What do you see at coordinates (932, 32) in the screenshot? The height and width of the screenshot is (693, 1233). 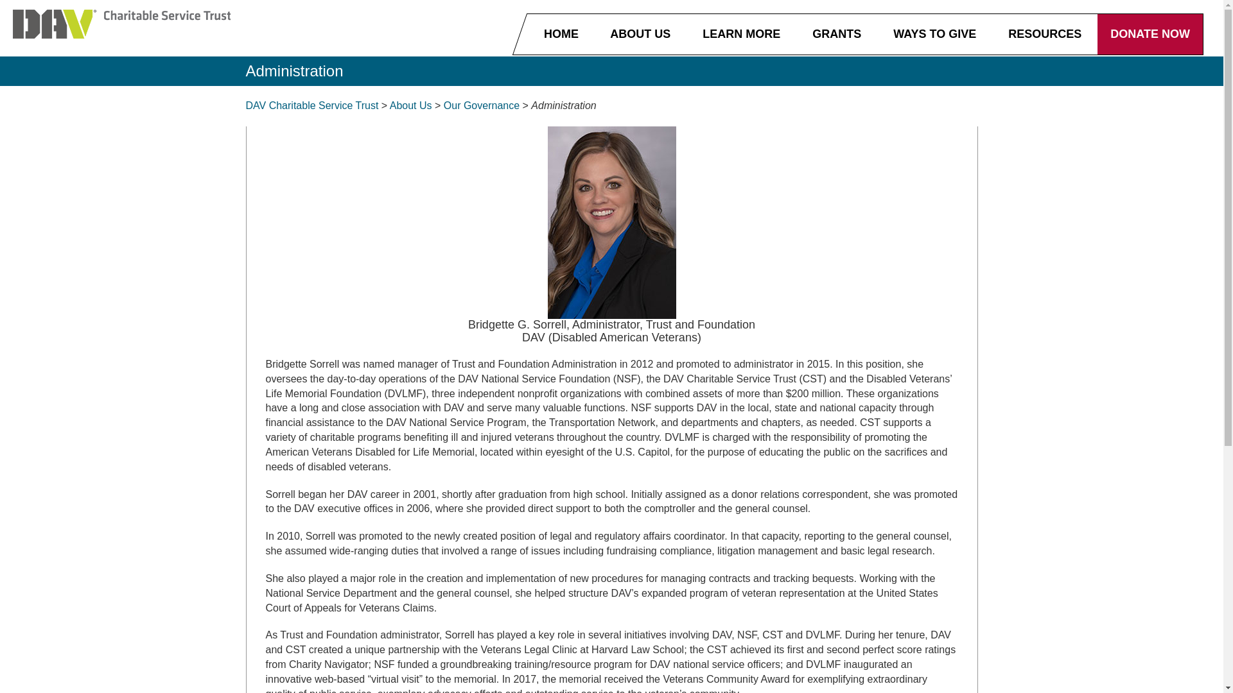 I see `Ways to Give` at bounding box center [932, 32].